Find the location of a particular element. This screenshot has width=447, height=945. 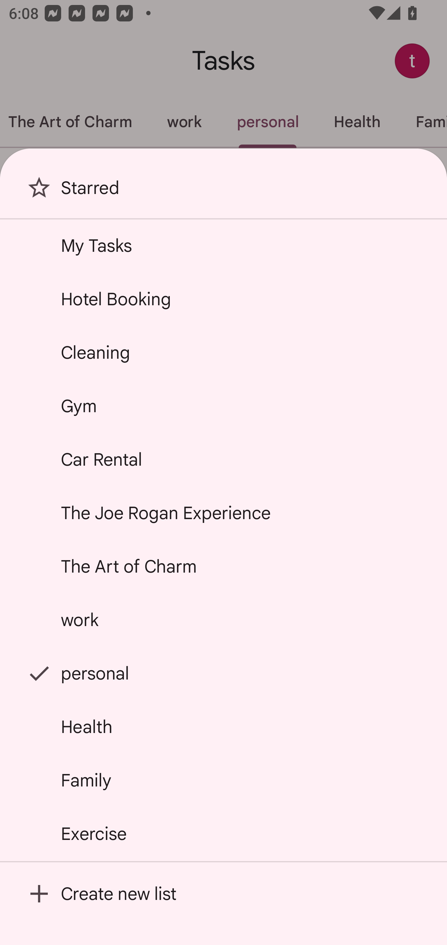

Cleaning is located at coordinates (223, 353).